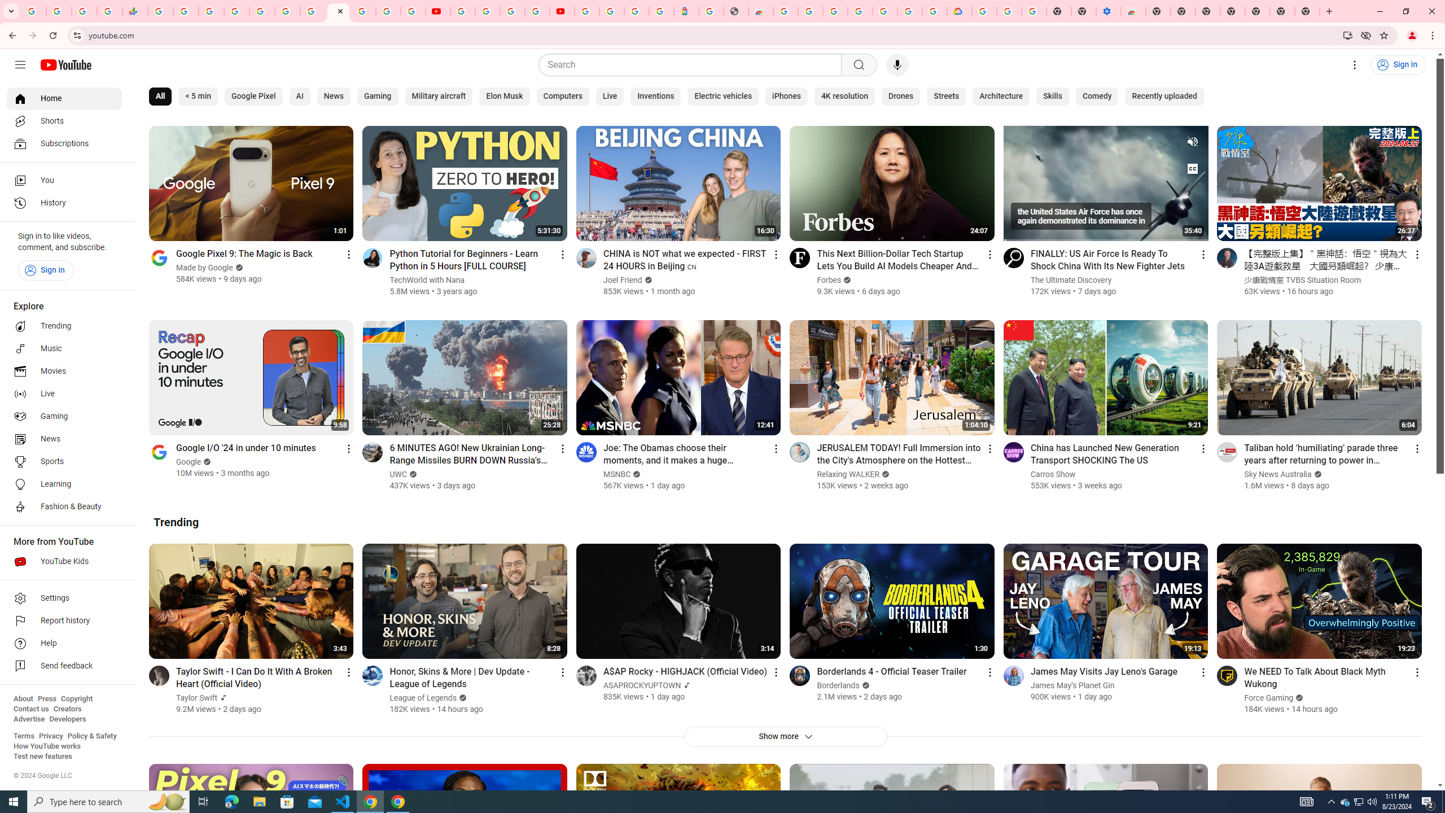 The image size is (1445, 813). What do you see at coordinates (760, 11) in the screenshot?
I see `Chrome Web Store - Household` at bounding box center [760, 11].